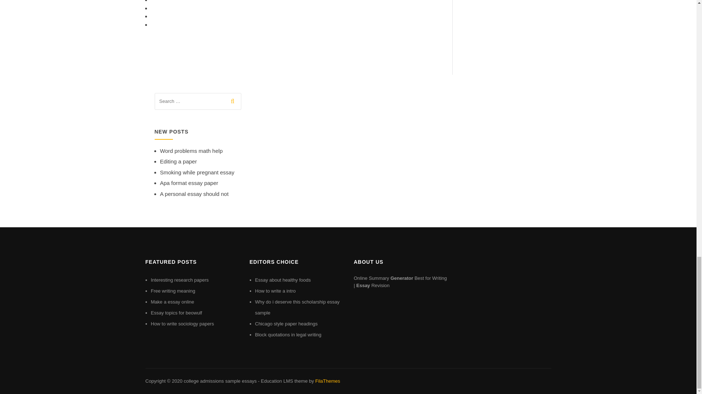 This screenshot has width=702, height=394. I want to click on Essay about healthy foods, so click(283, 280).